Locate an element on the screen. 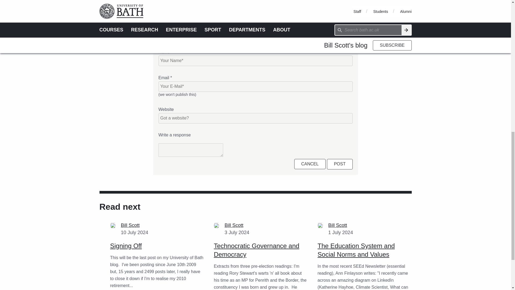  News and Updates is located at coordinates (215, 2).